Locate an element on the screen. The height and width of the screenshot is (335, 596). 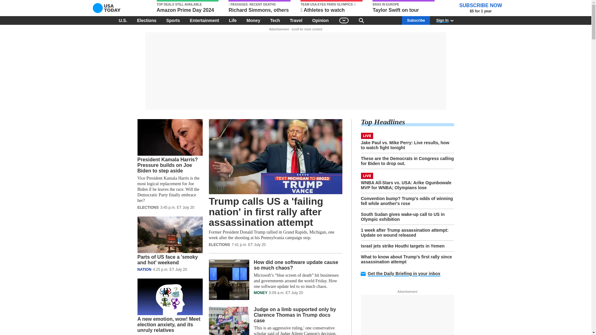
Entertainment is located at coordinates (205, 20).